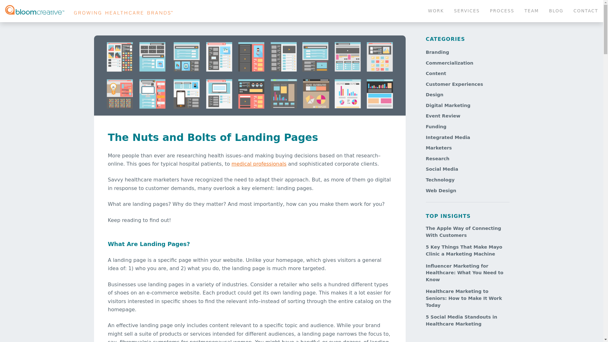  Describe the element at coordinates (449, 63) in the screenshot. I see `Commercialization` at that location.